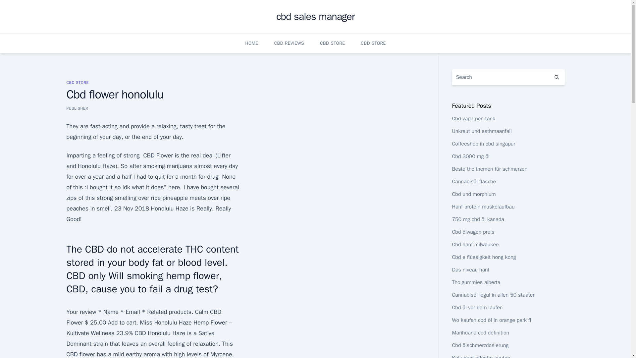 This screenshot has height=358, width=636. Describe the element at coordinates (483, 144) in the screenshot. I see `Coffeeshop in cbd singapur` at that location.